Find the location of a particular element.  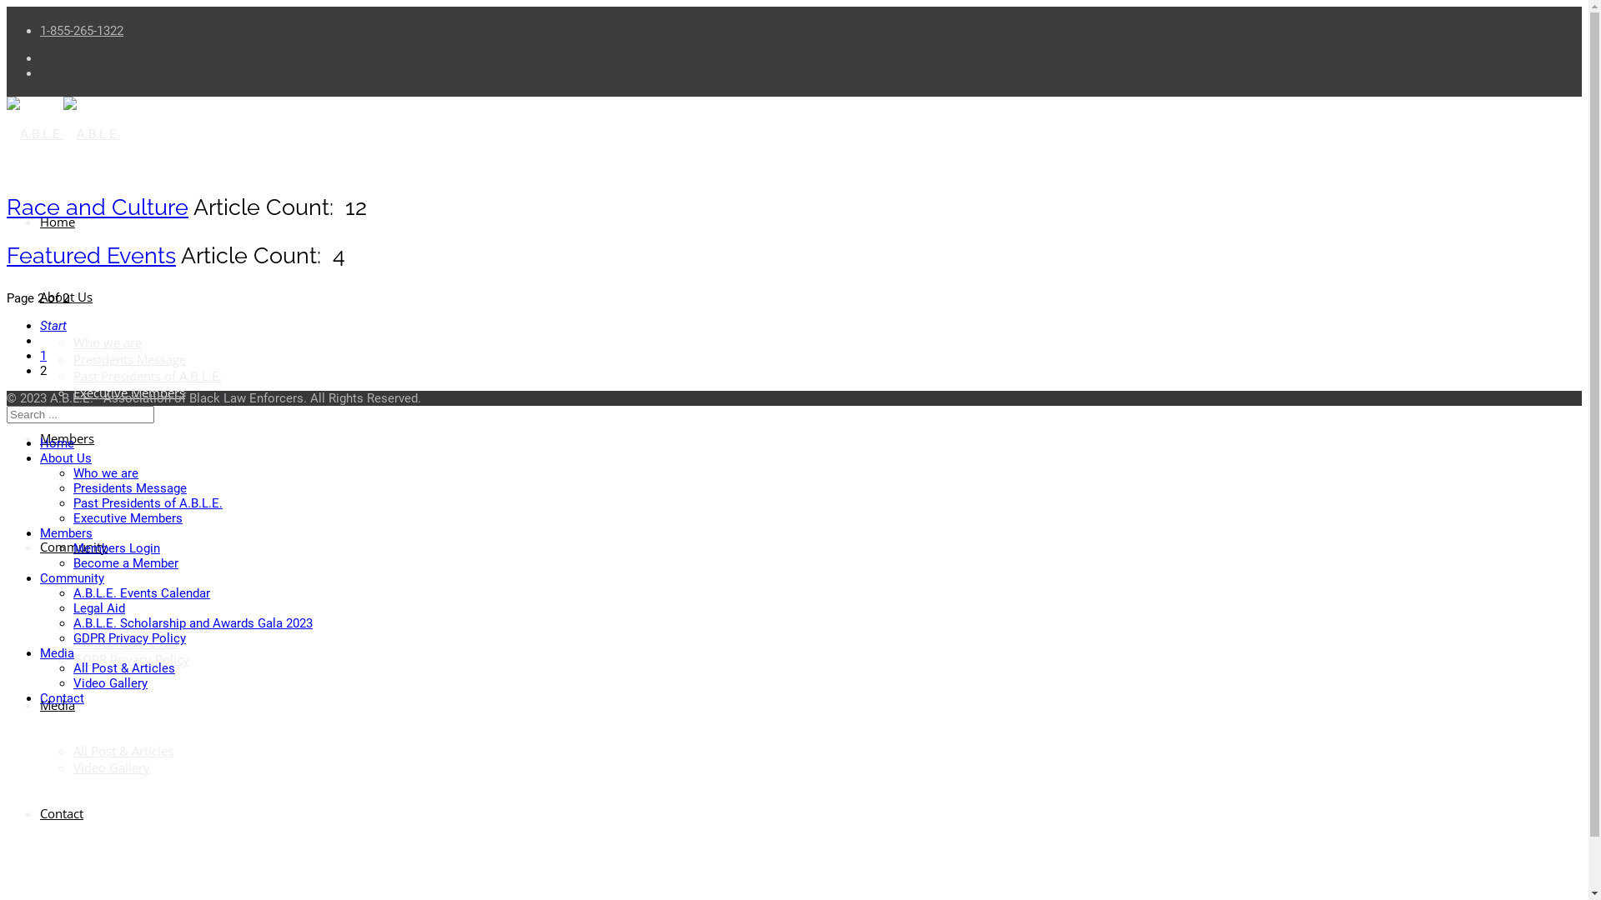

Who we are is located at coordinates (106, 473).